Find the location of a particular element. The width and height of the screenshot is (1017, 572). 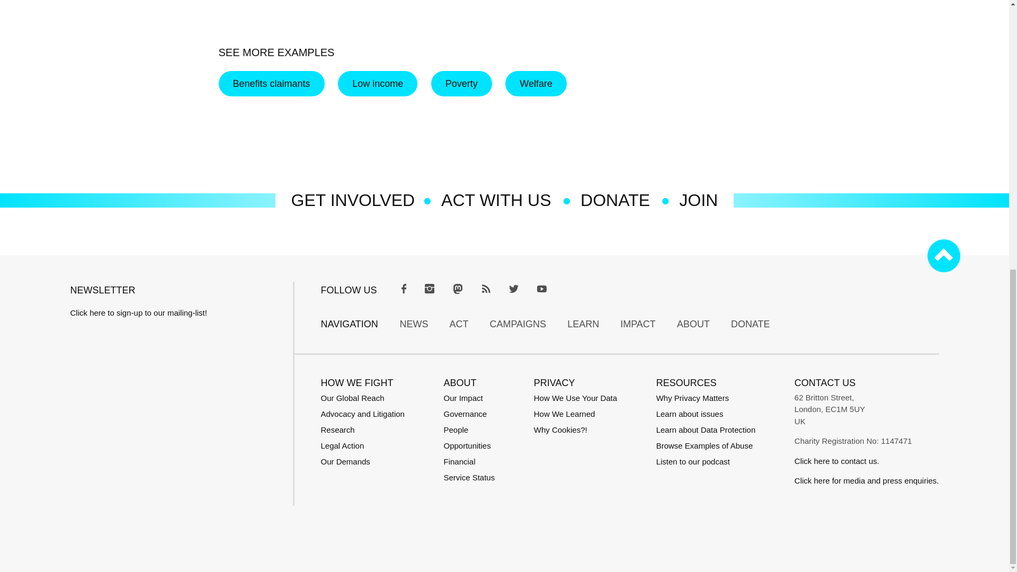

Our Global Reach is located at coordinates (353, 398).